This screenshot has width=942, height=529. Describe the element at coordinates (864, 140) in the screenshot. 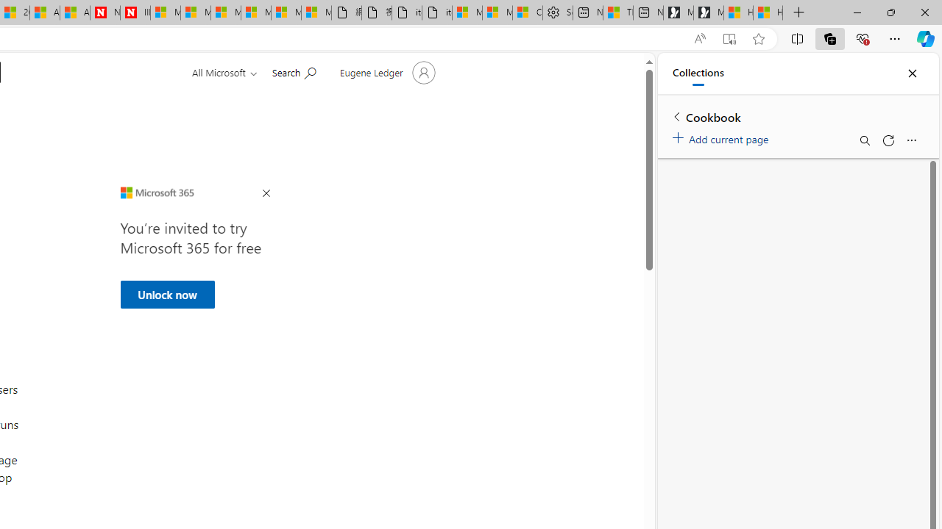

I see `Search` at that location.